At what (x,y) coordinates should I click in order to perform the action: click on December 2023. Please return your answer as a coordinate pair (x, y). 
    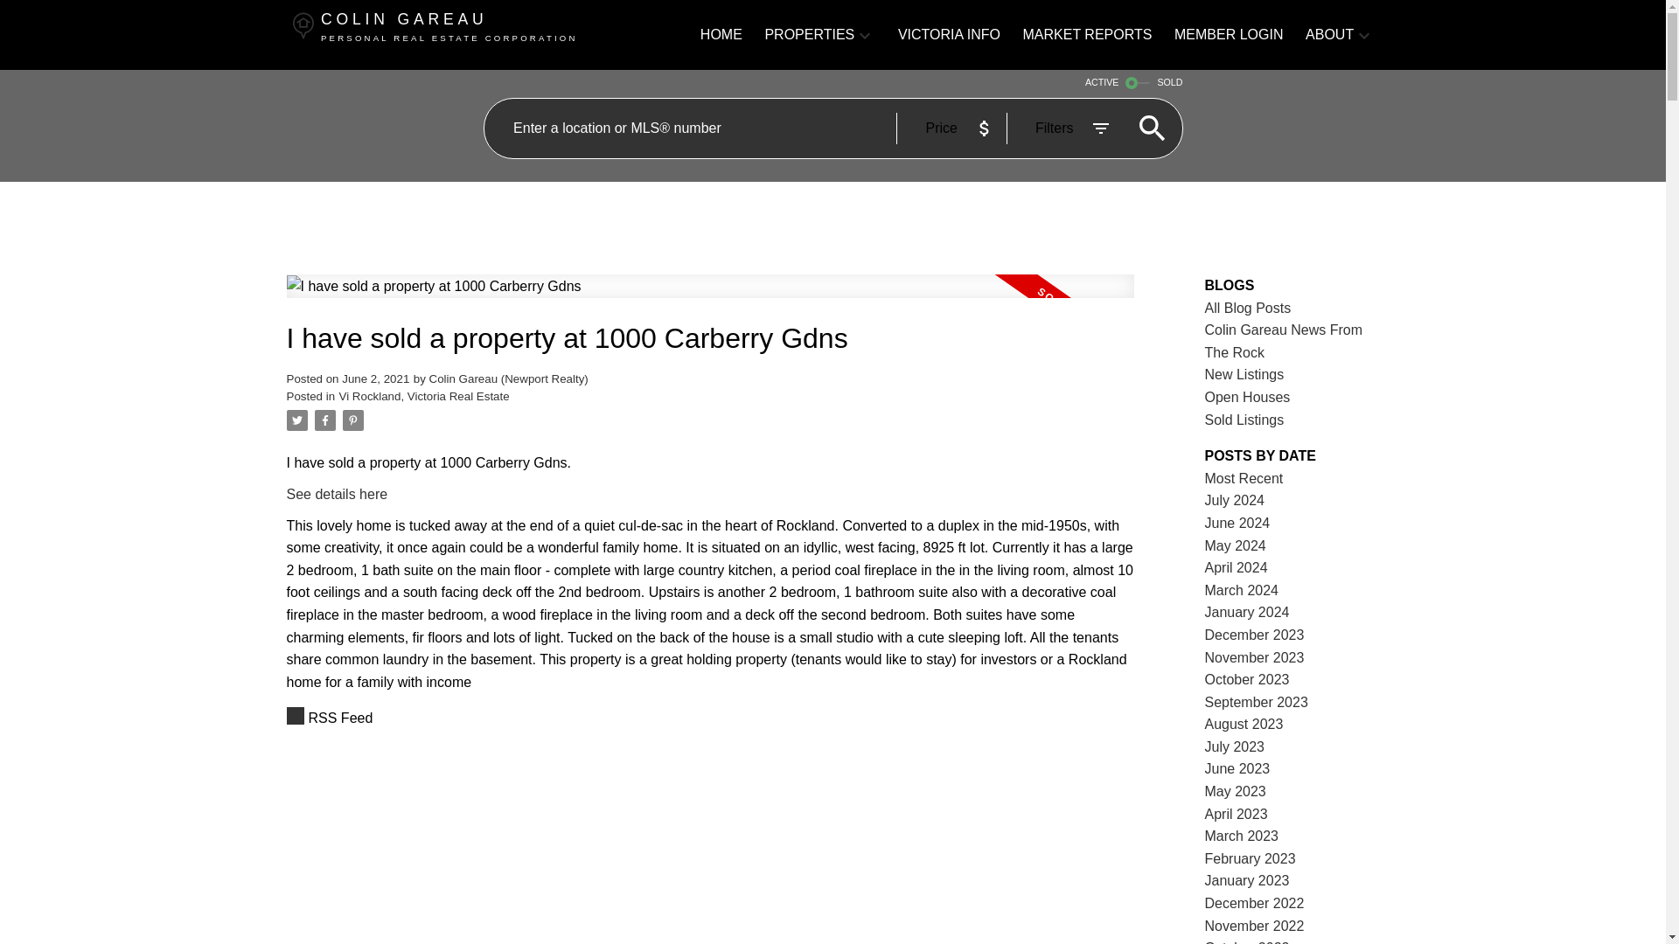
    Looking at the image, I should click on (1254, 635).